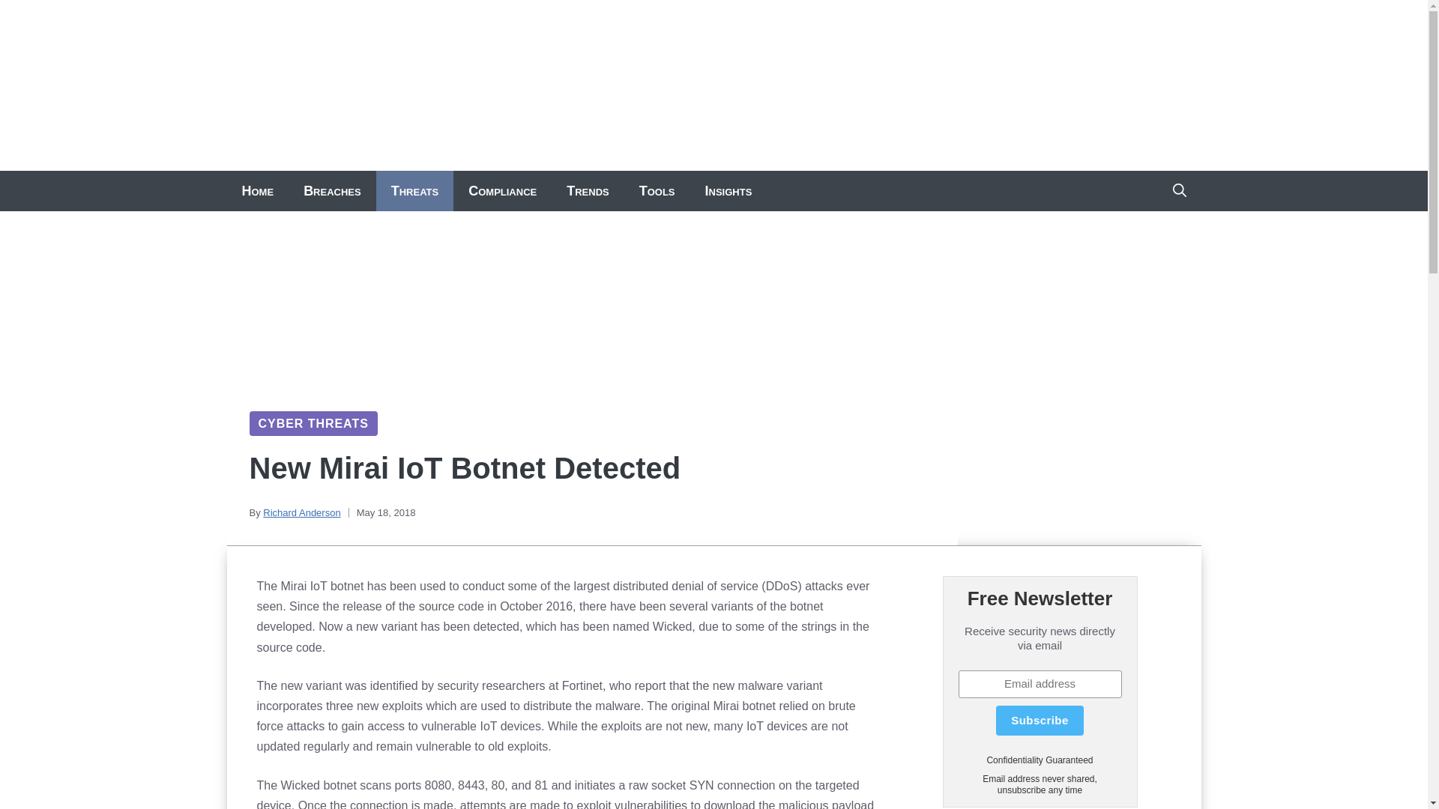  I want to click on Threats, so click(414, 190).